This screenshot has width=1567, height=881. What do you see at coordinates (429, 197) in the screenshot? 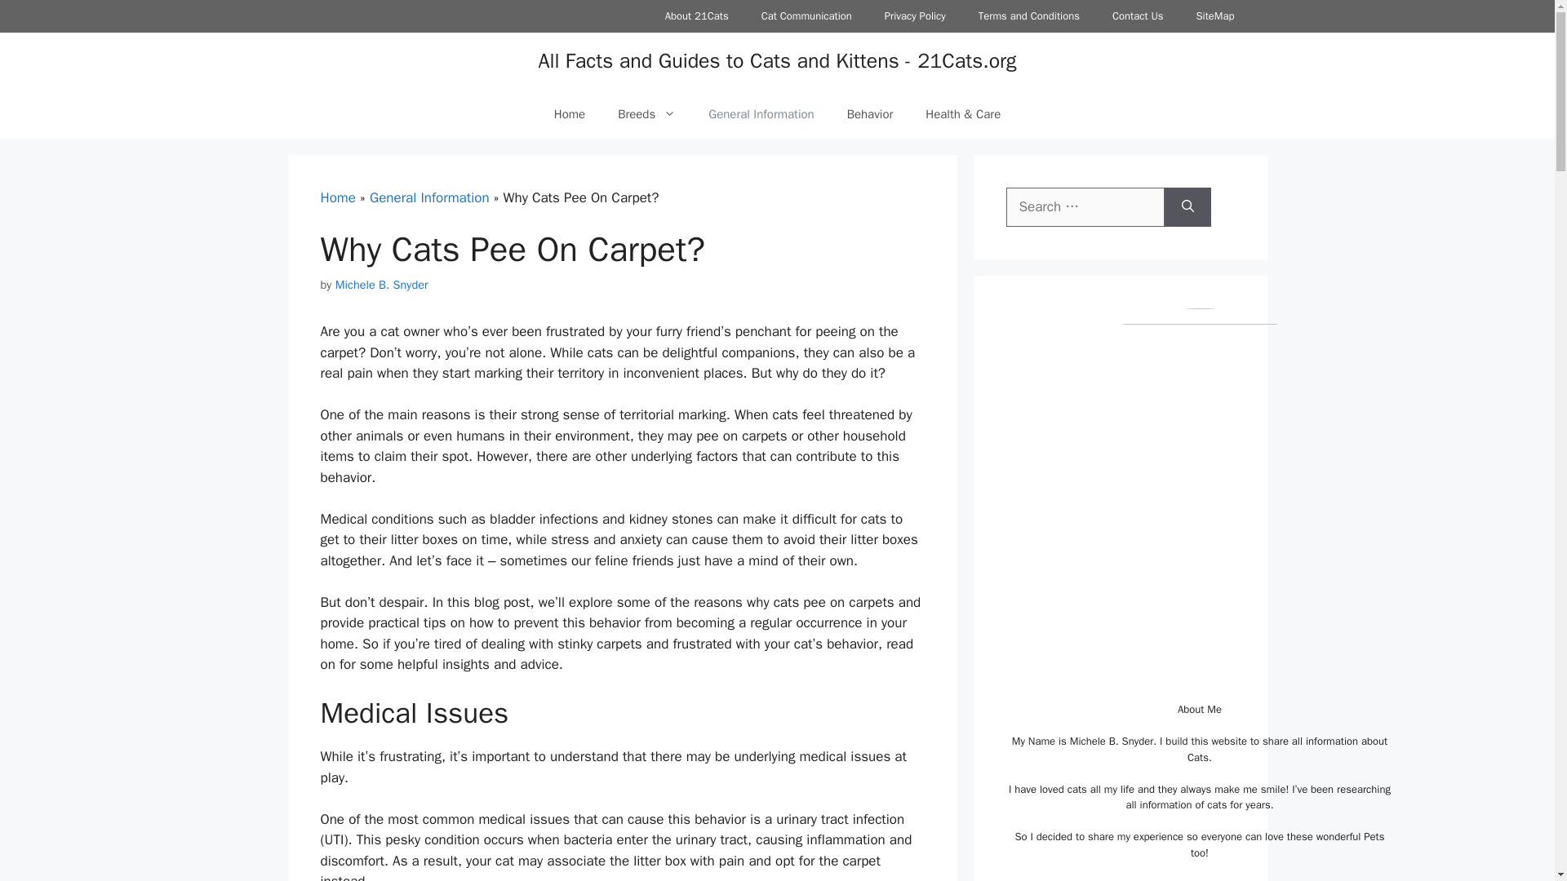
I see `General Information` at bounding box center [429, 197].